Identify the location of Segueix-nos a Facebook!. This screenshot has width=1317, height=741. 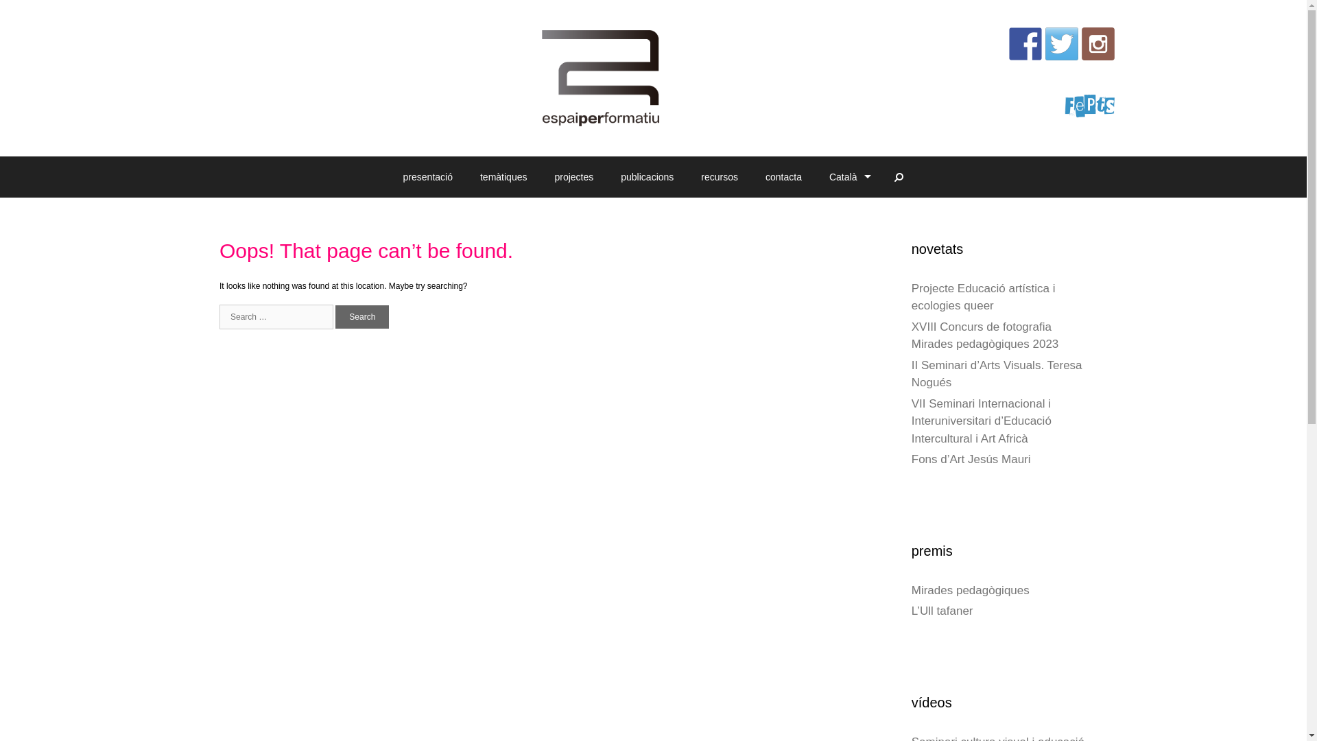
(1025, 44).